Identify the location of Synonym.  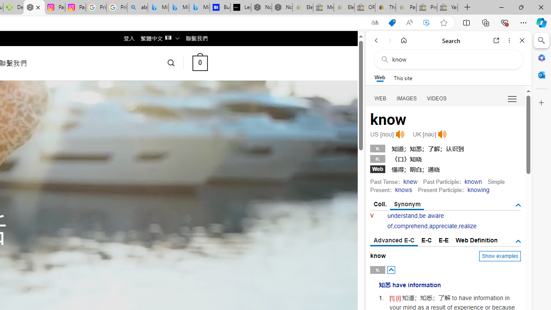
(407, 205).